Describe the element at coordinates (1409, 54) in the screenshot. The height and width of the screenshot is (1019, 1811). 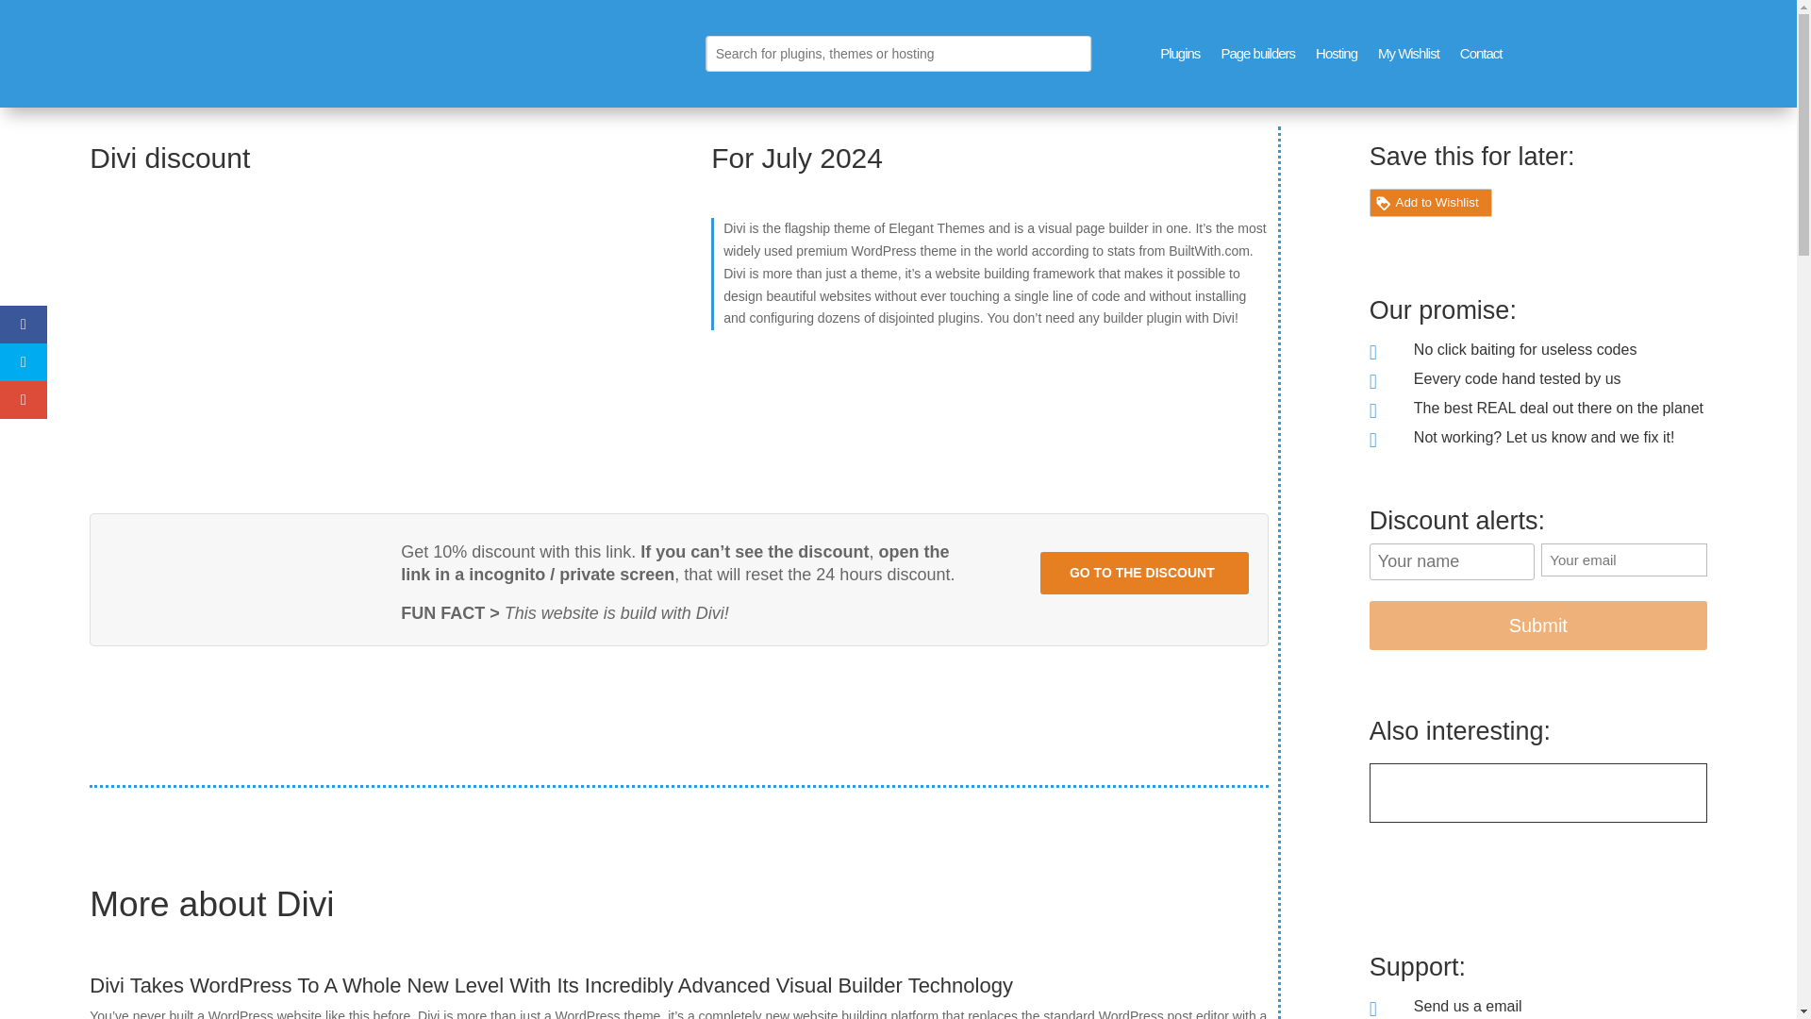
I see `My Wishlist` at that location.